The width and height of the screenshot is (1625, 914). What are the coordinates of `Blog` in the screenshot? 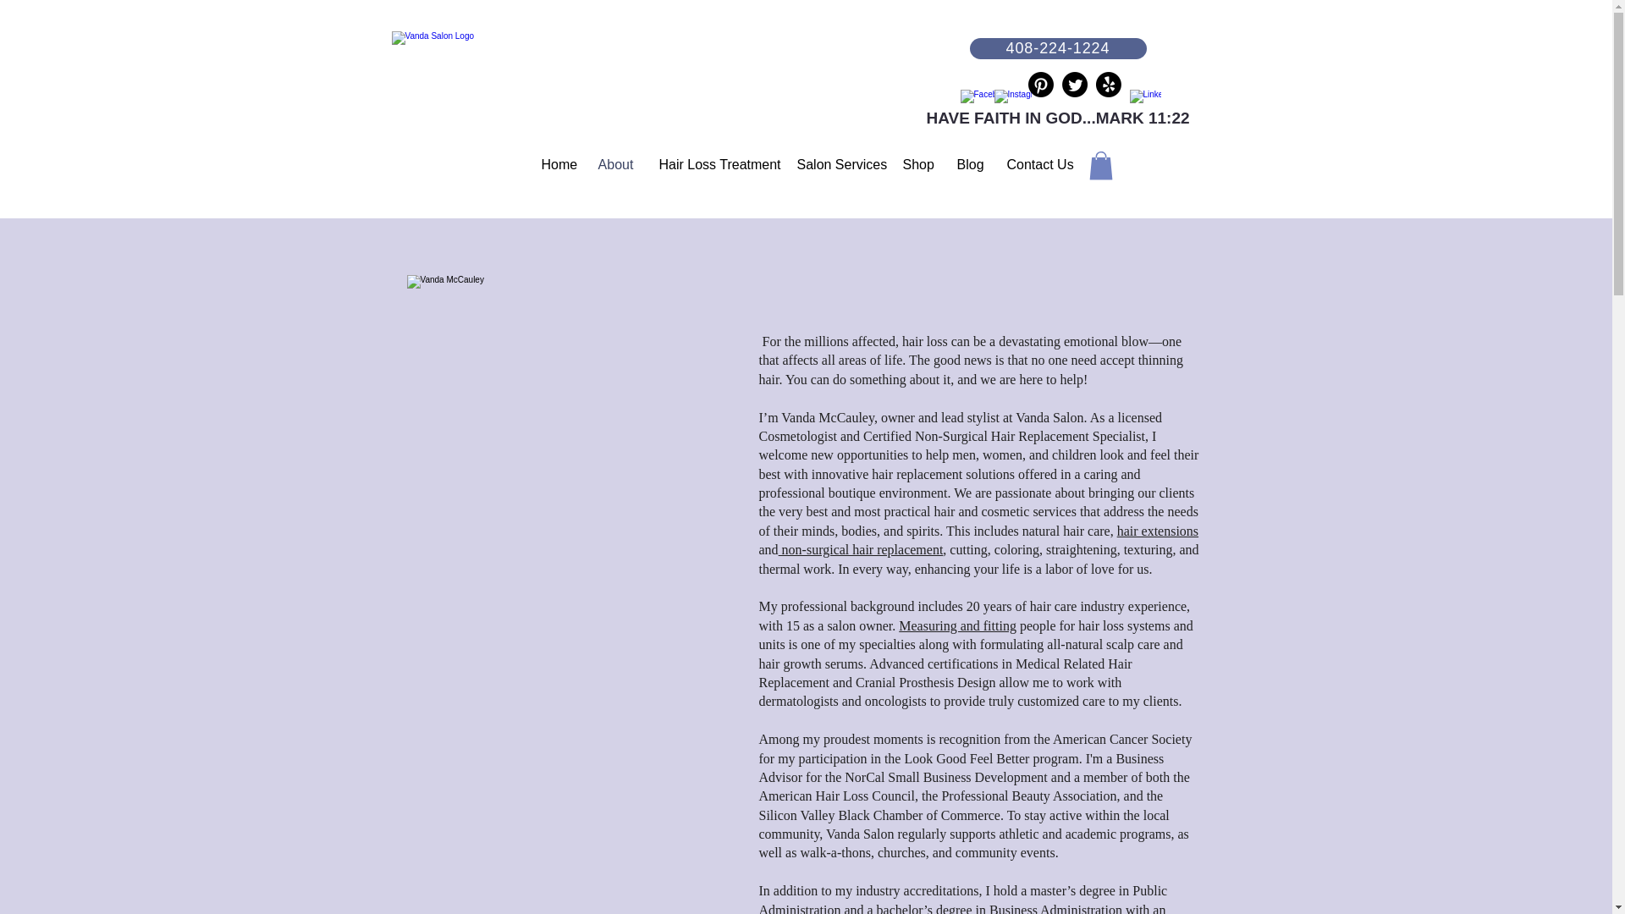 It's located at (969, 164).